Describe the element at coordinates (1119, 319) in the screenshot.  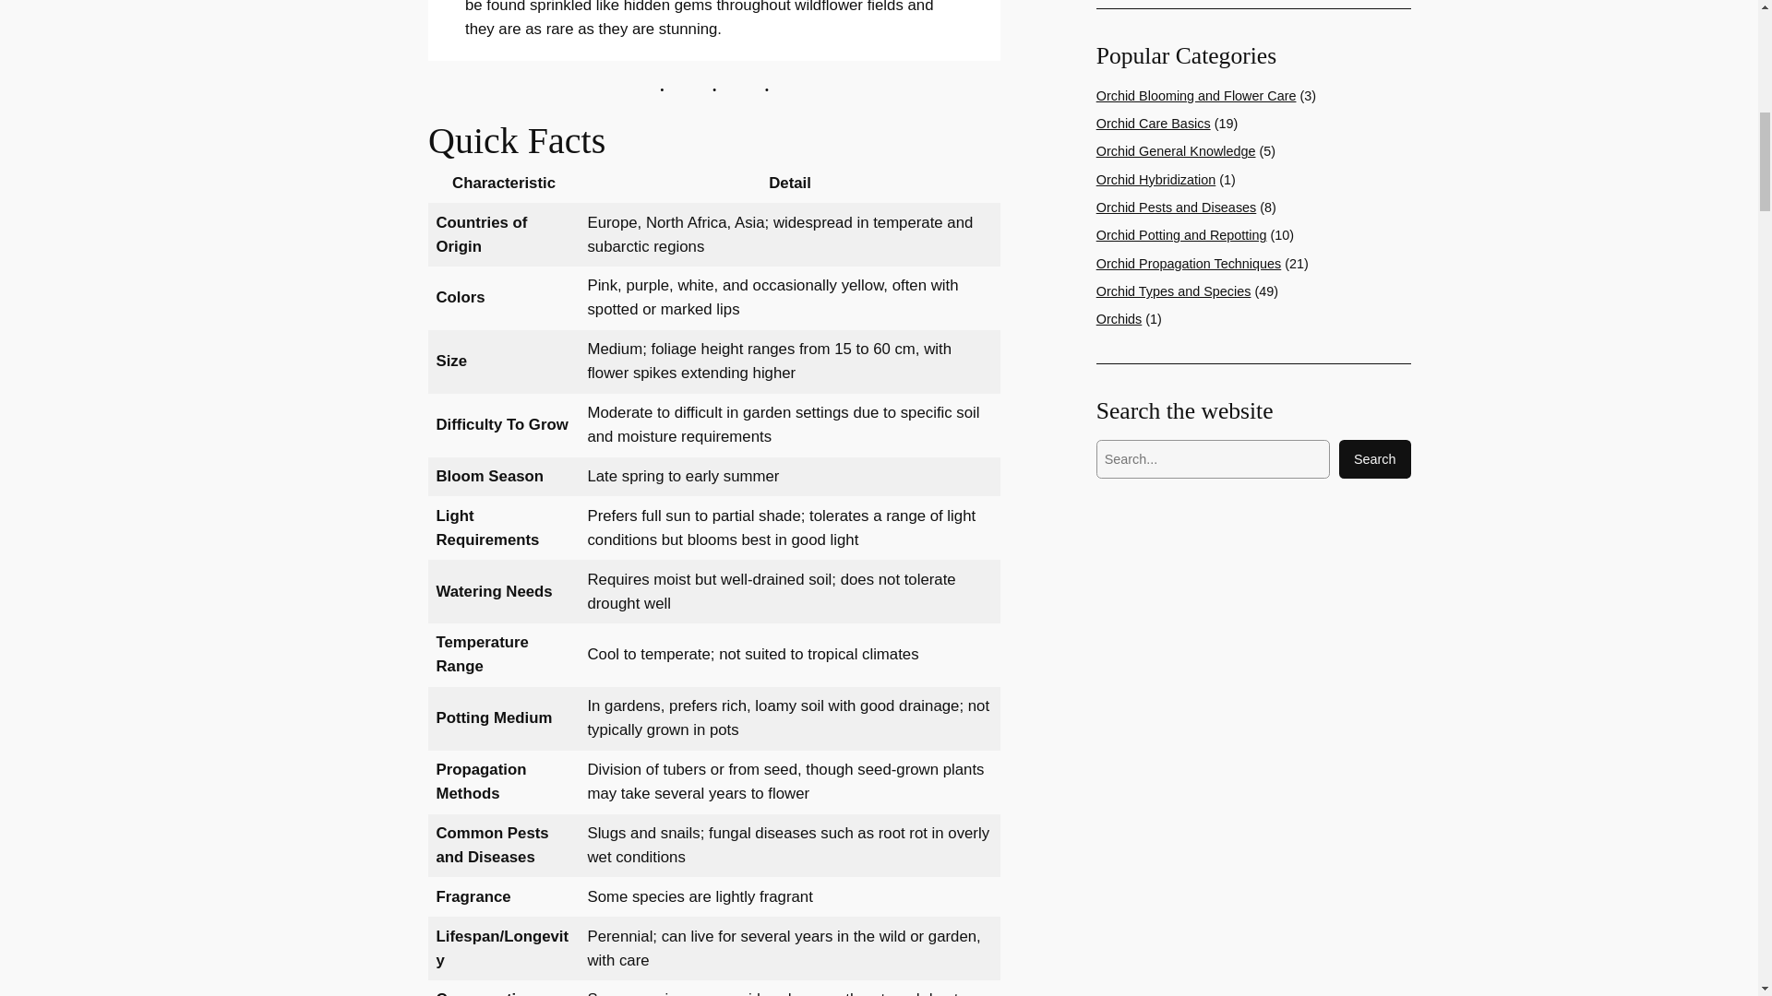
I see `Orchids` at that location.